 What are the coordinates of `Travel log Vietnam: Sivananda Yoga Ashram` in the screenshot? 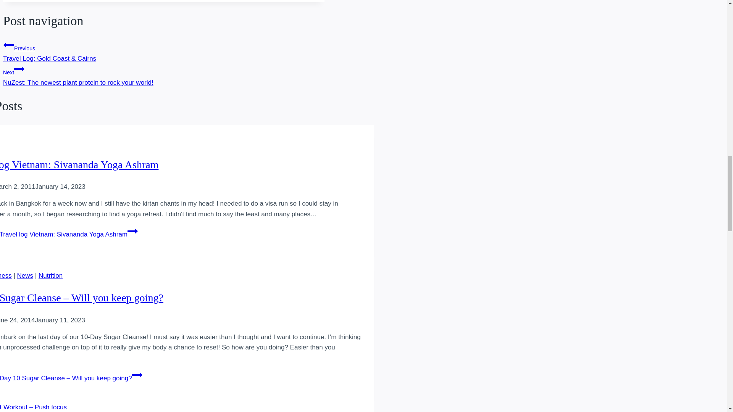 It's located at (79, 164).